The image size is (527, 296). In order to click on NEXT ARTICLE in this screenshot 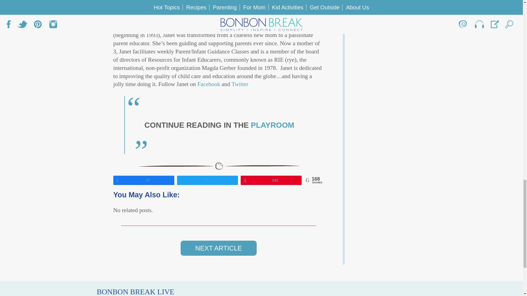, I will do `click(219, 248)`.